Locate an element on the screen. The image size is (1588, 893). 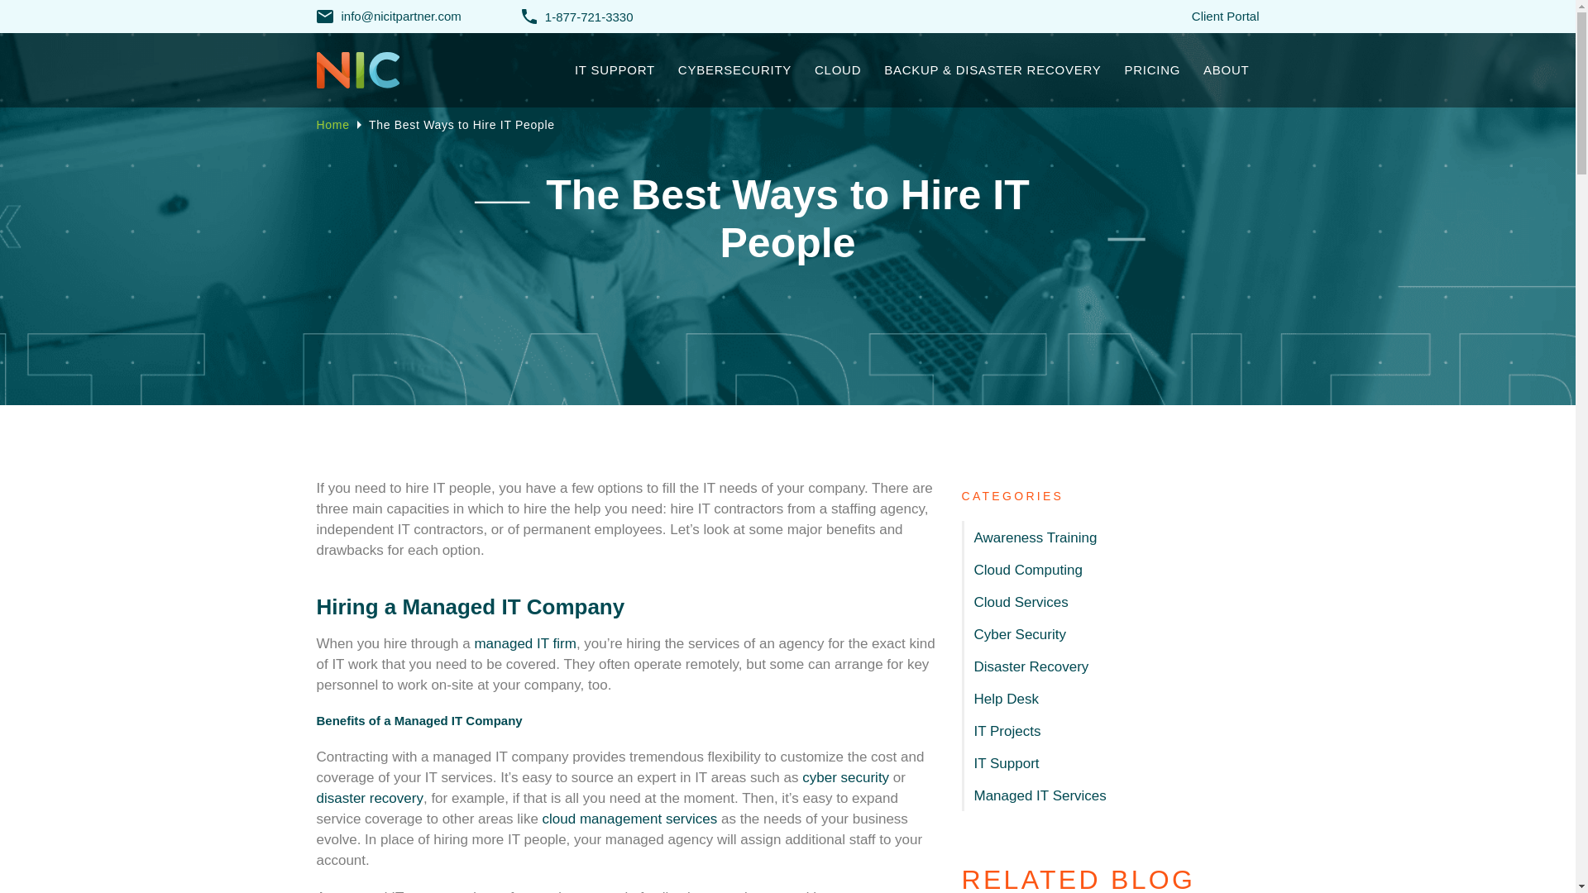
cloud management services is located at coordinates (630, 819).